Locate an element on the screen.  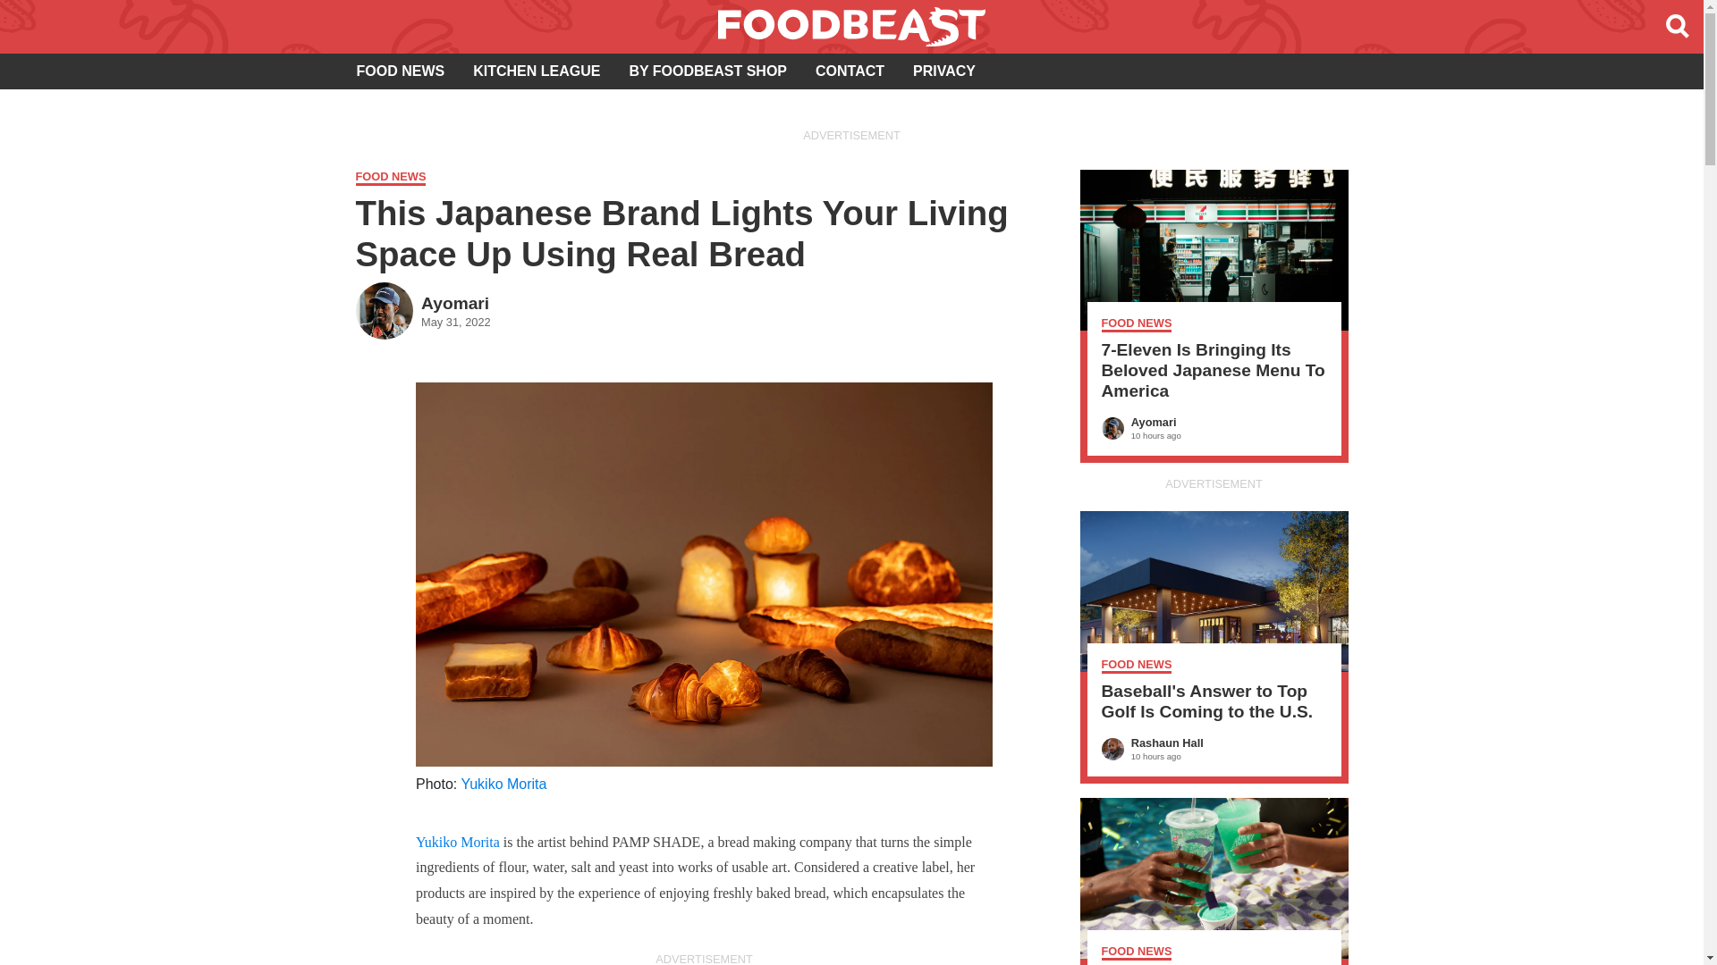
BY FOODBEAST SHOP is located at coordinates (457, 842).